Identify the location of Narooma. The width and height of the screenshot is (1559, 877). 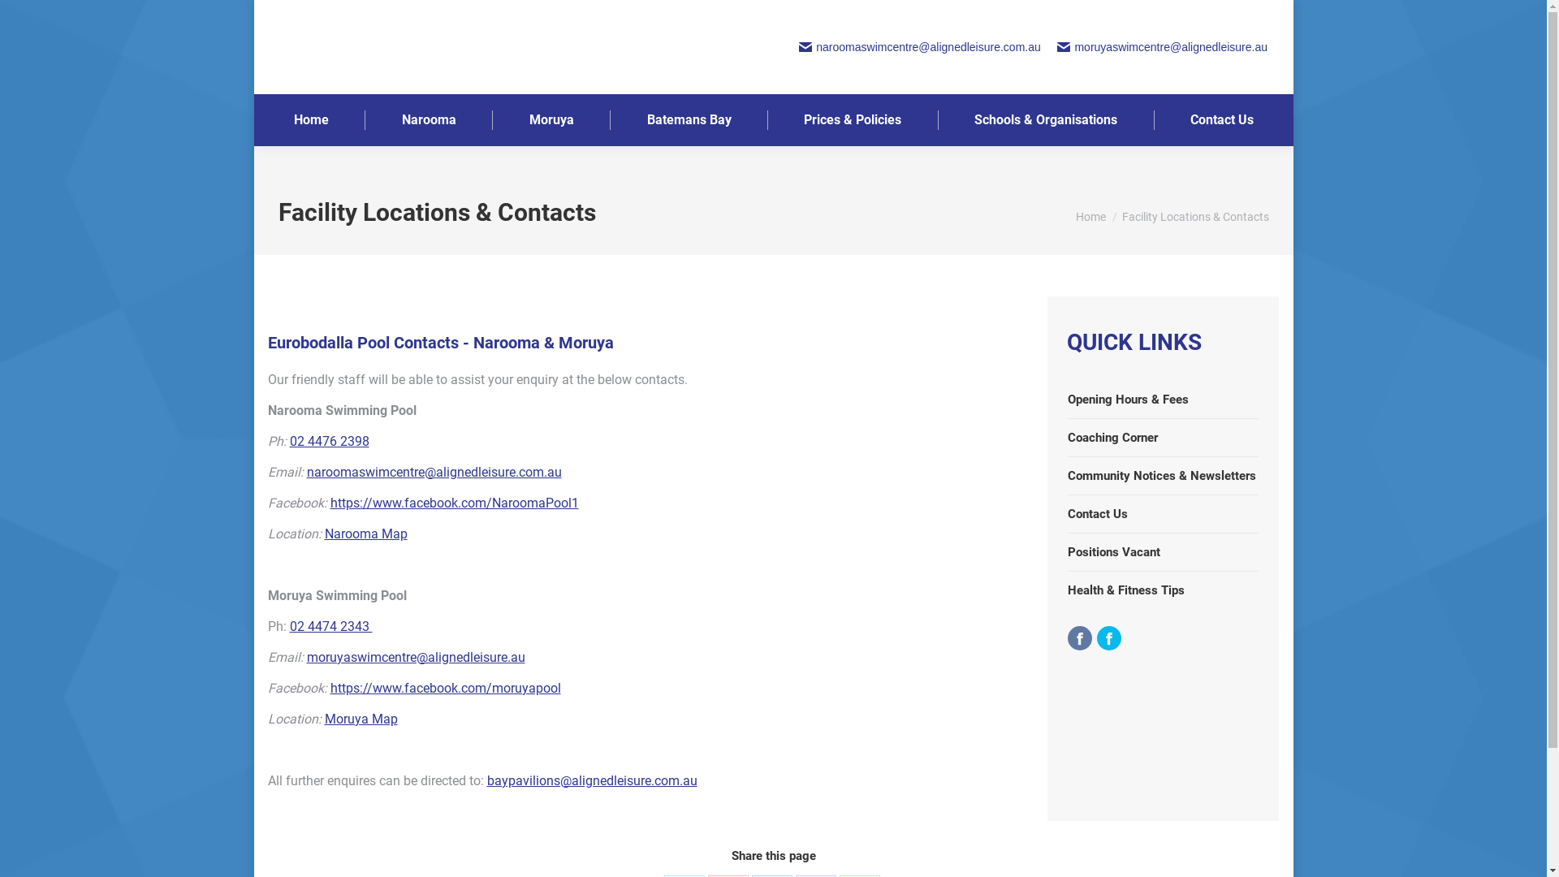
(428, 120).